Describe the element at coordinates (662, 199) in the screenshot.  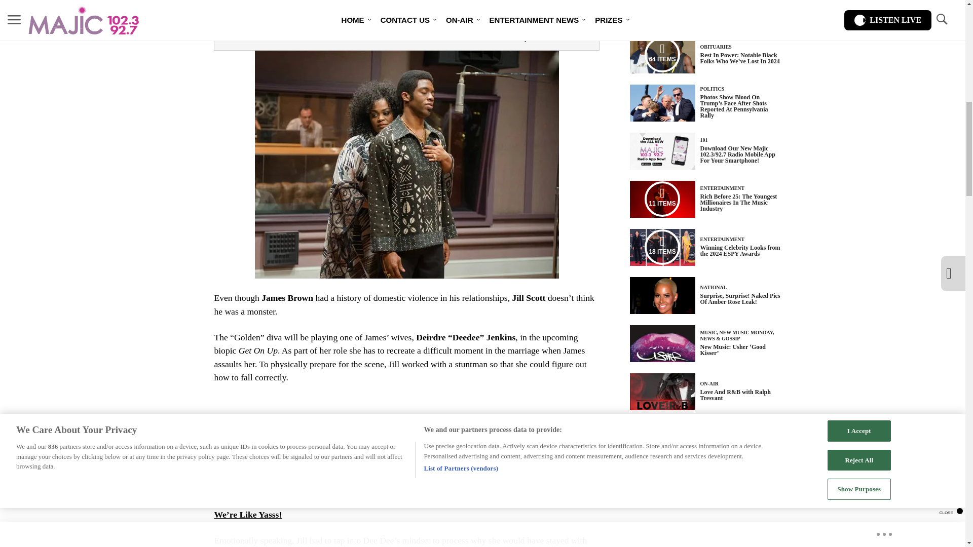
I see `Media Playlist` at that location.